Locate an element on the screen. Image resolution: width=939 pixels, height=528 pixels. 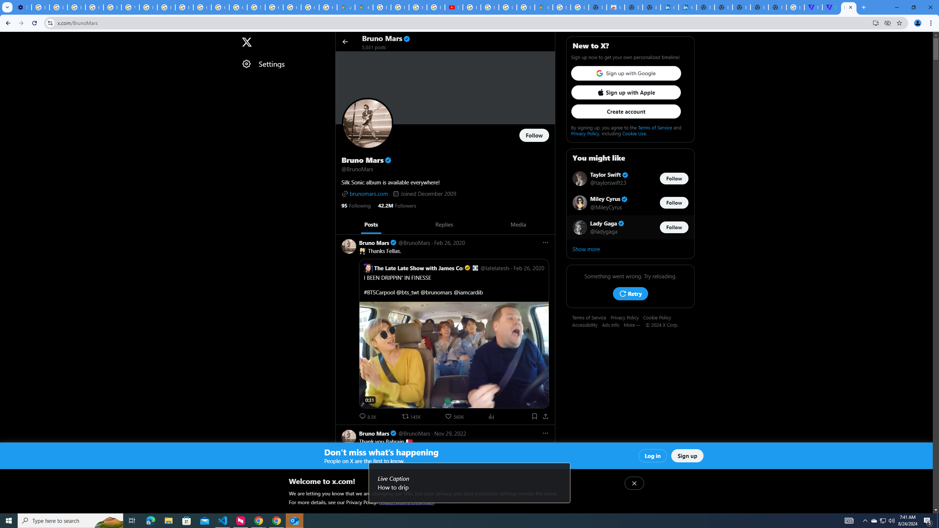
More is located at coordinates (635, 324).